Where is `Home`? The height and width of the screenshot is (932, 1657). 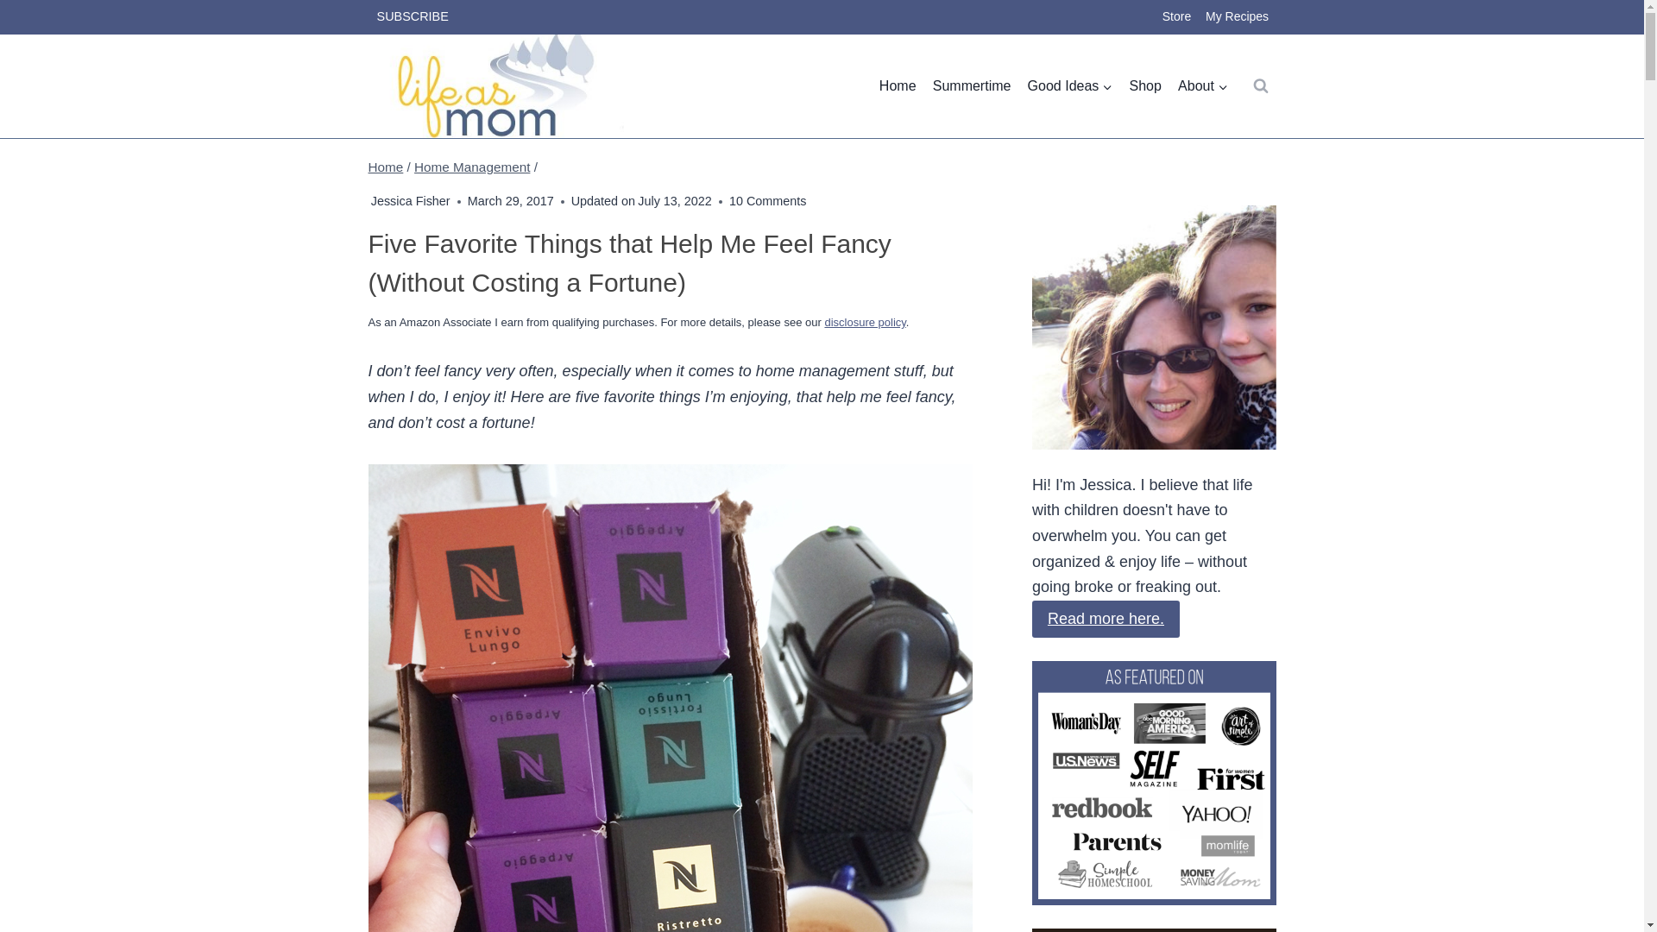 Home is located at coordinates (898, 86).